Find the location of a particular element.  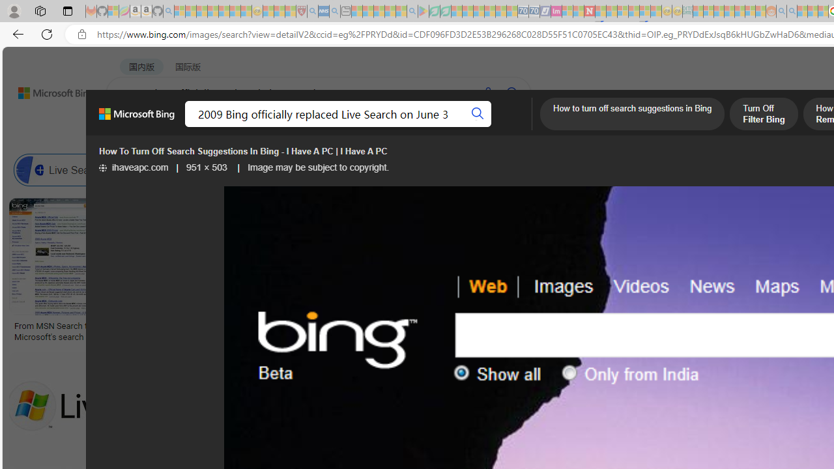

Microsoft-Report a Concern to Bing - Sleeping is located at coordinates (113, 12).